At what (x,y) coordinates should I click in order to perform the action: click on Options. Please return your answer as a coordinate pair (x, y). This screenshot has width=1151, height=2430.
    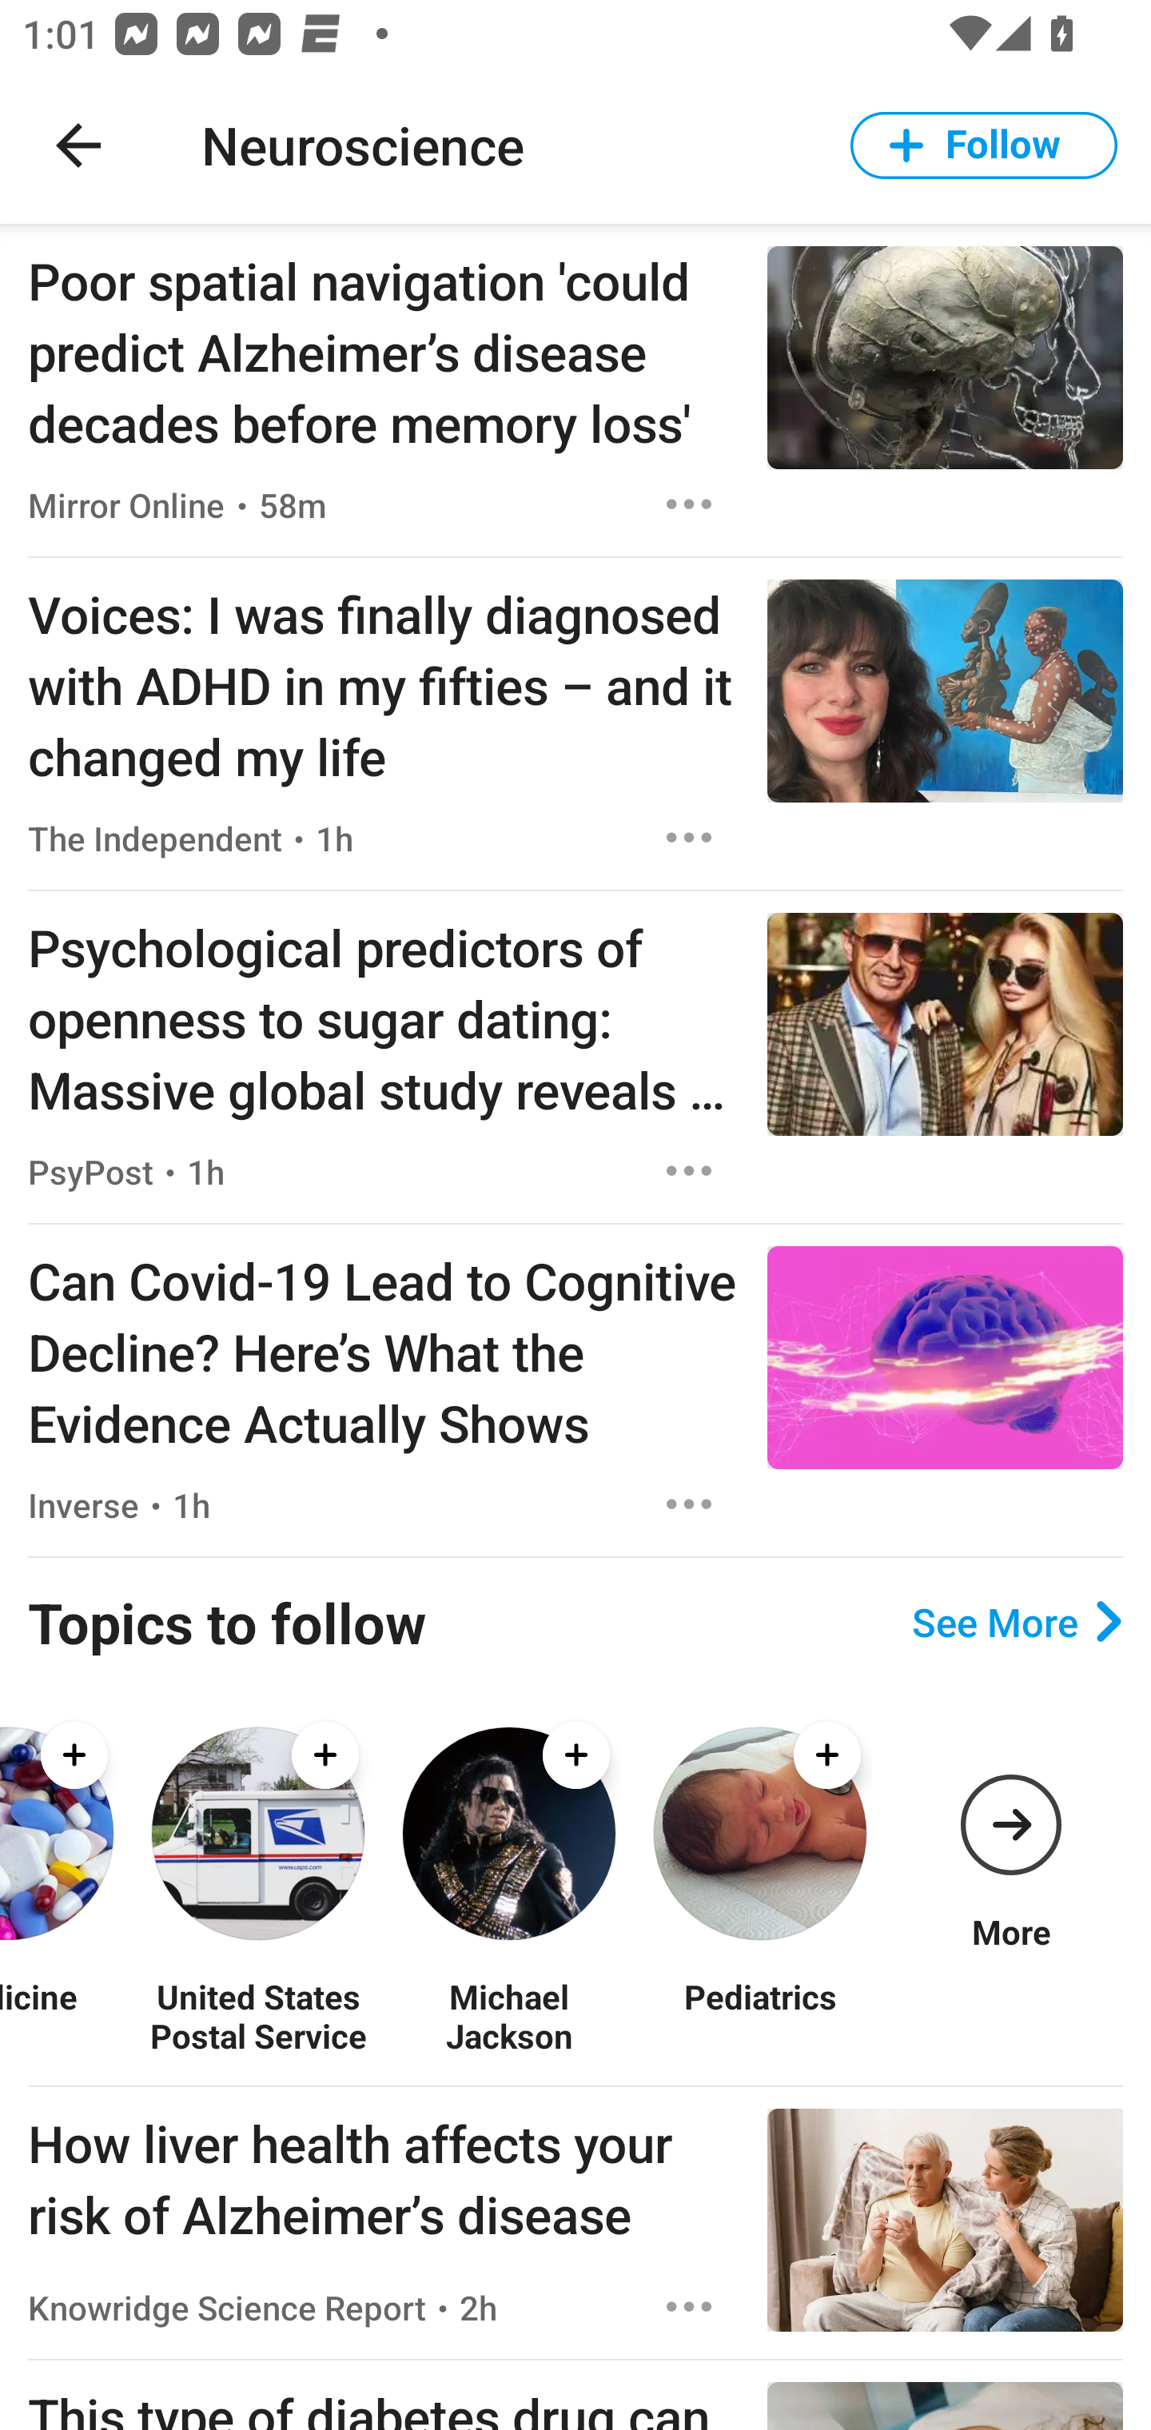
    Looking at the image, I should click on (689, 1170).